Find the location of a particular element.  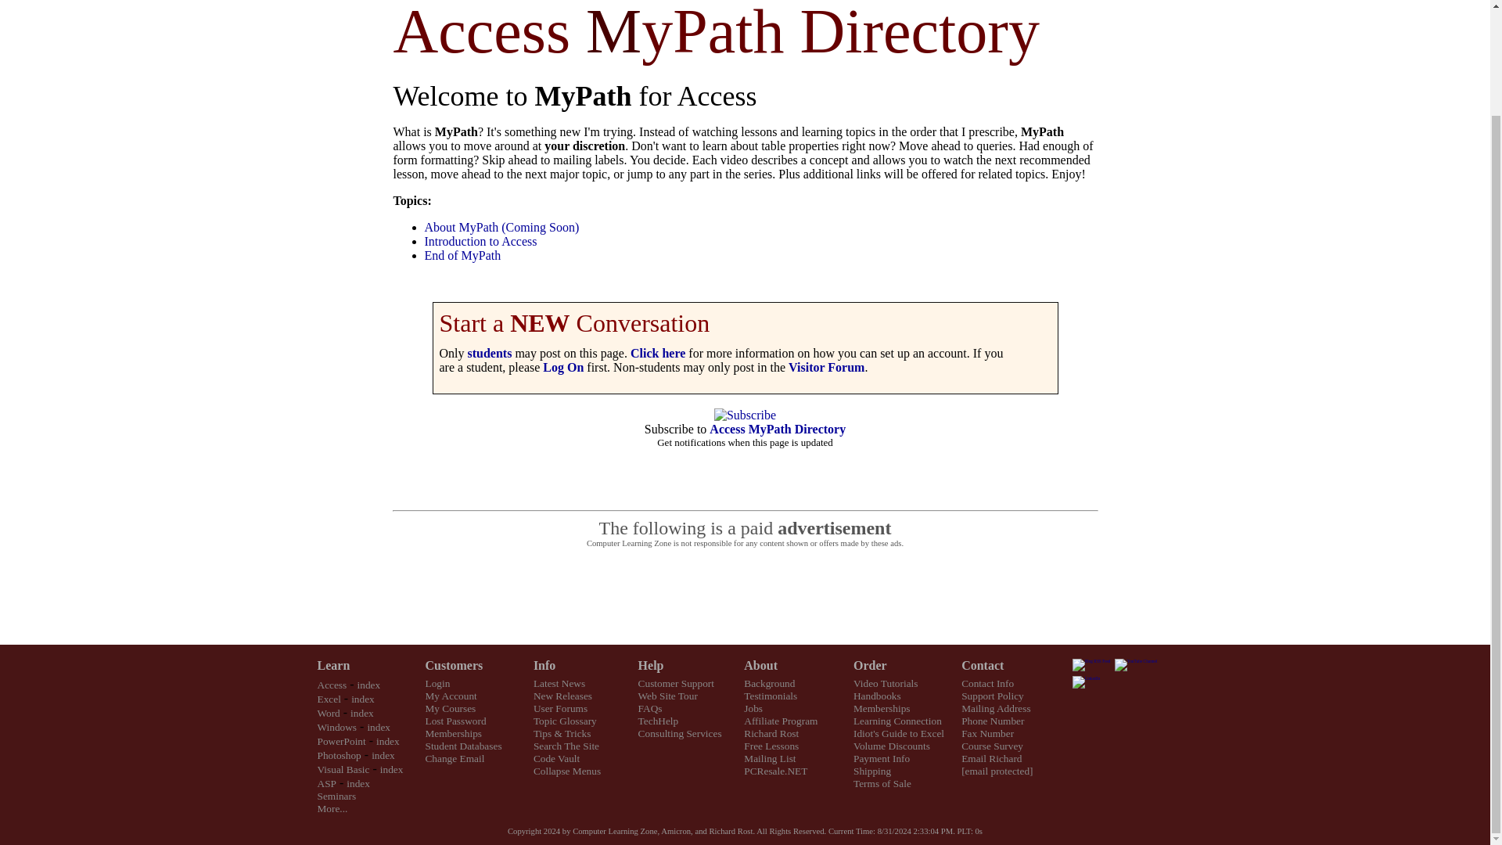

Log On is located at coordinates (563, 368).